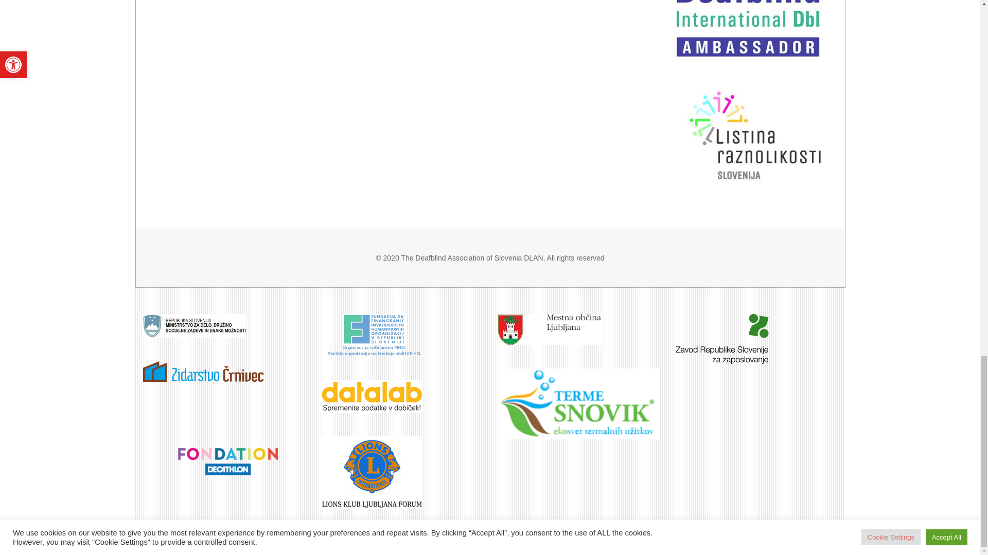  I want to click on LR-logo-primarni, so click(754, 135).